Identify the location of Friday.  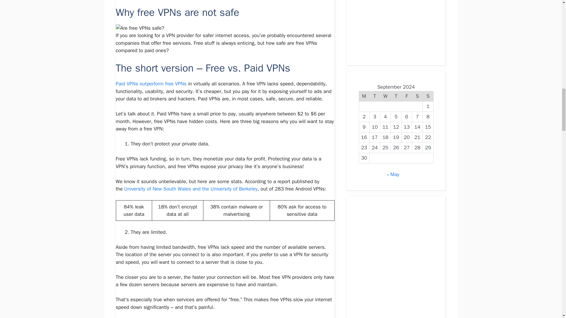
(407, 96).